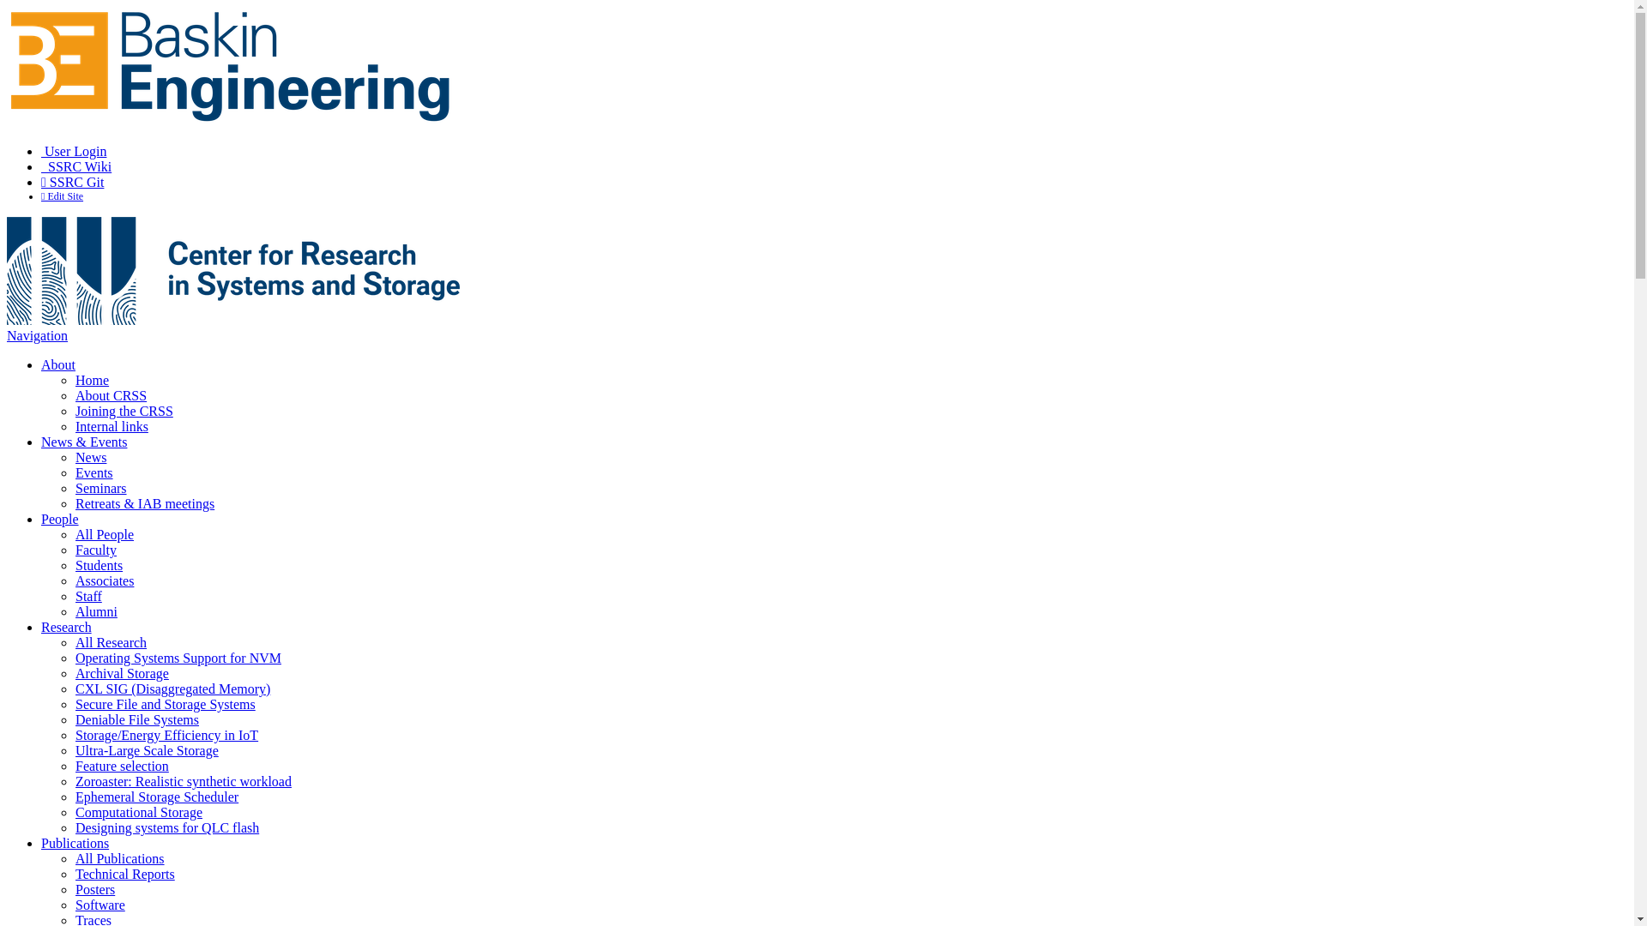 The height and width of the screenshot is (926, 1647). Describe the element at coordinates (67, 628) in the screenshot. I see `Research` at that location.